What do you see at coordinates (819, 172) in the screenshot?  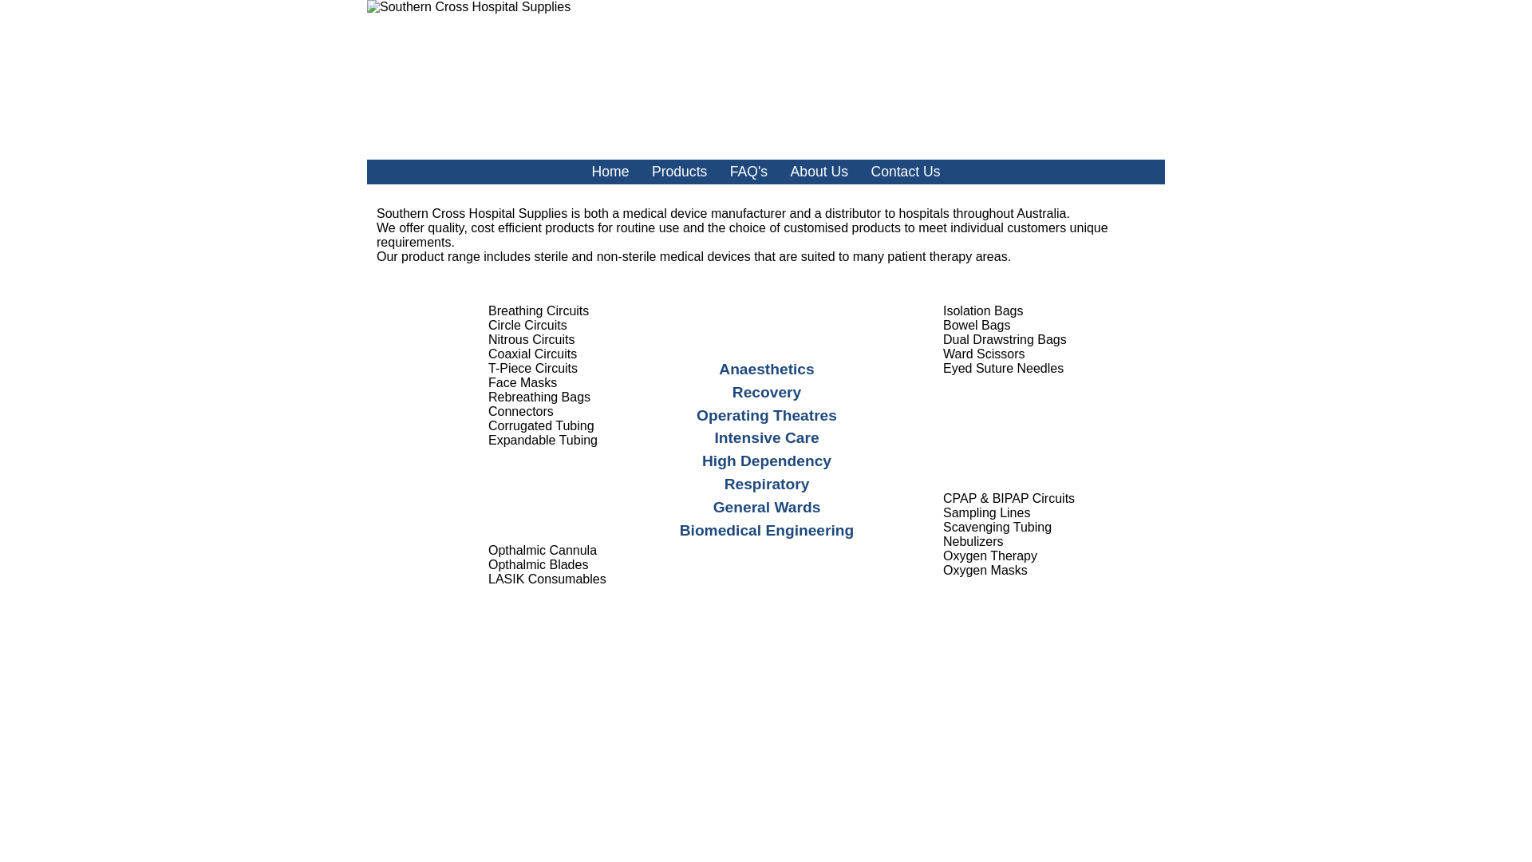 I see `About Us` at bounding box center [819, 172].